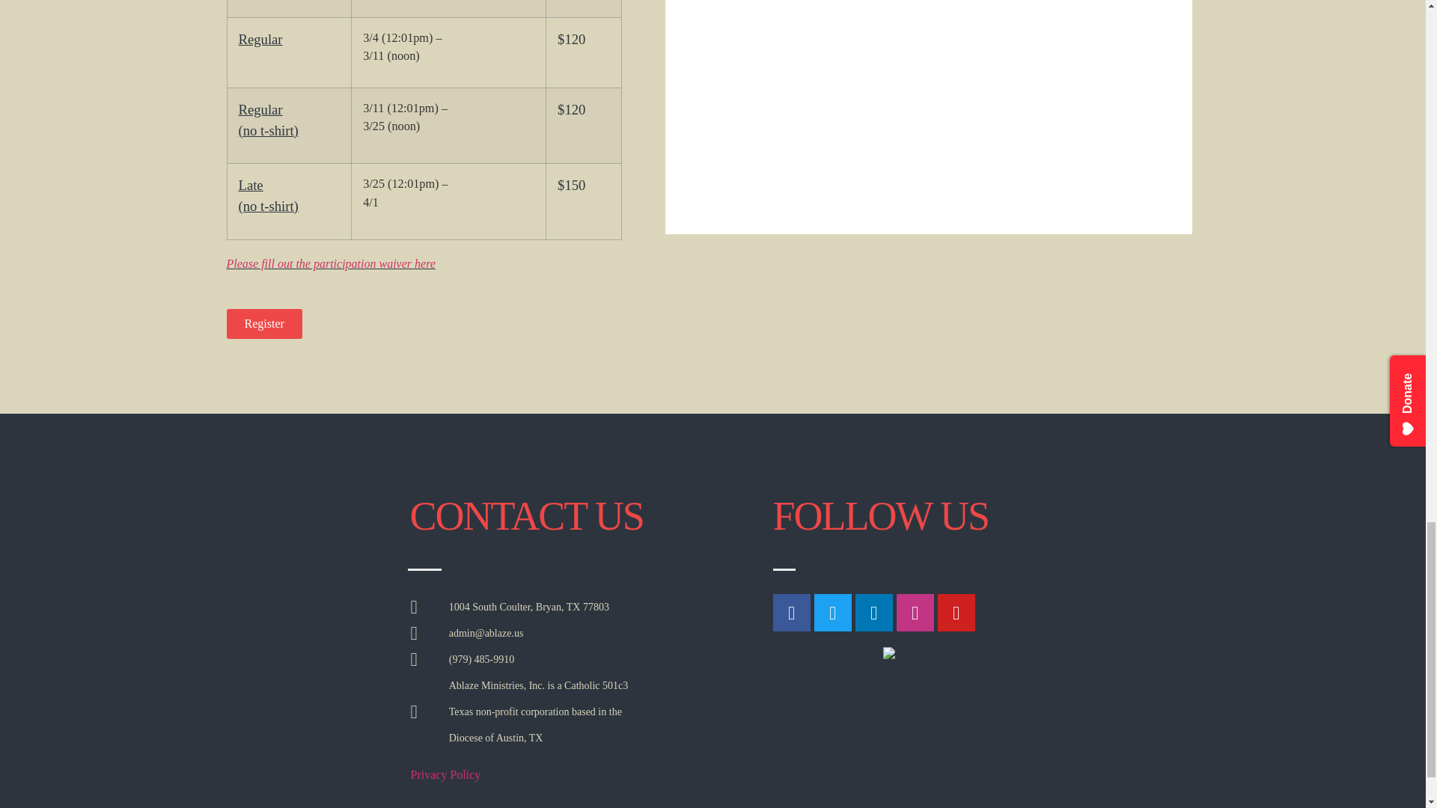 The height and width of the screenshot is (808, 1437). I want to click on Please fill out the participation waiver here, so click(330, 263).